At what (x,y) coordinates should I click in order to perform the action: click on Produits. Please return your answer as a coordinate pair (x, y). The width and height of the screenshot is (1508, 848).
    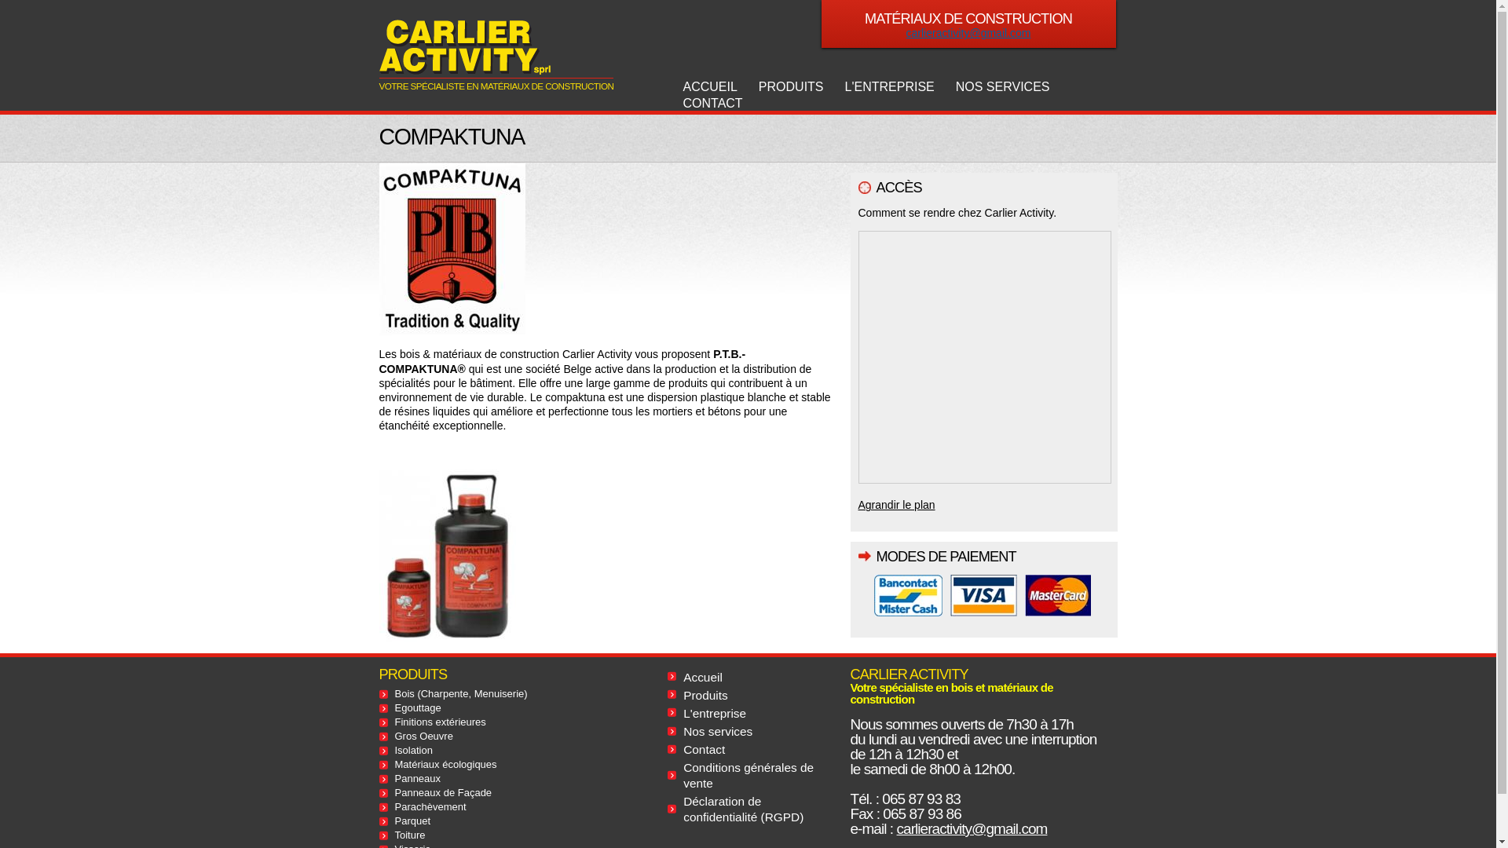
    Looking at the image, I should click on (705, 695).